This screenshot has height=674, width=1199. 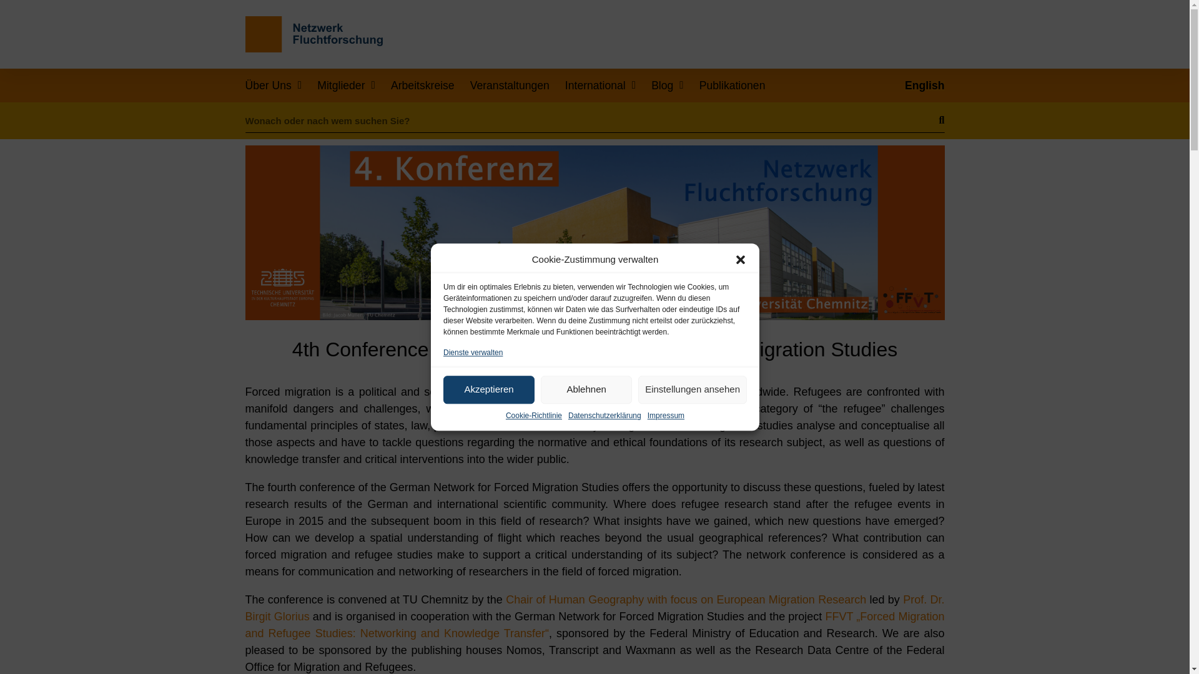 What do you see at coordinates (692, 559) in the screenshot?
I see `Einstellungen ansehen` at bounding box center [692, 559].